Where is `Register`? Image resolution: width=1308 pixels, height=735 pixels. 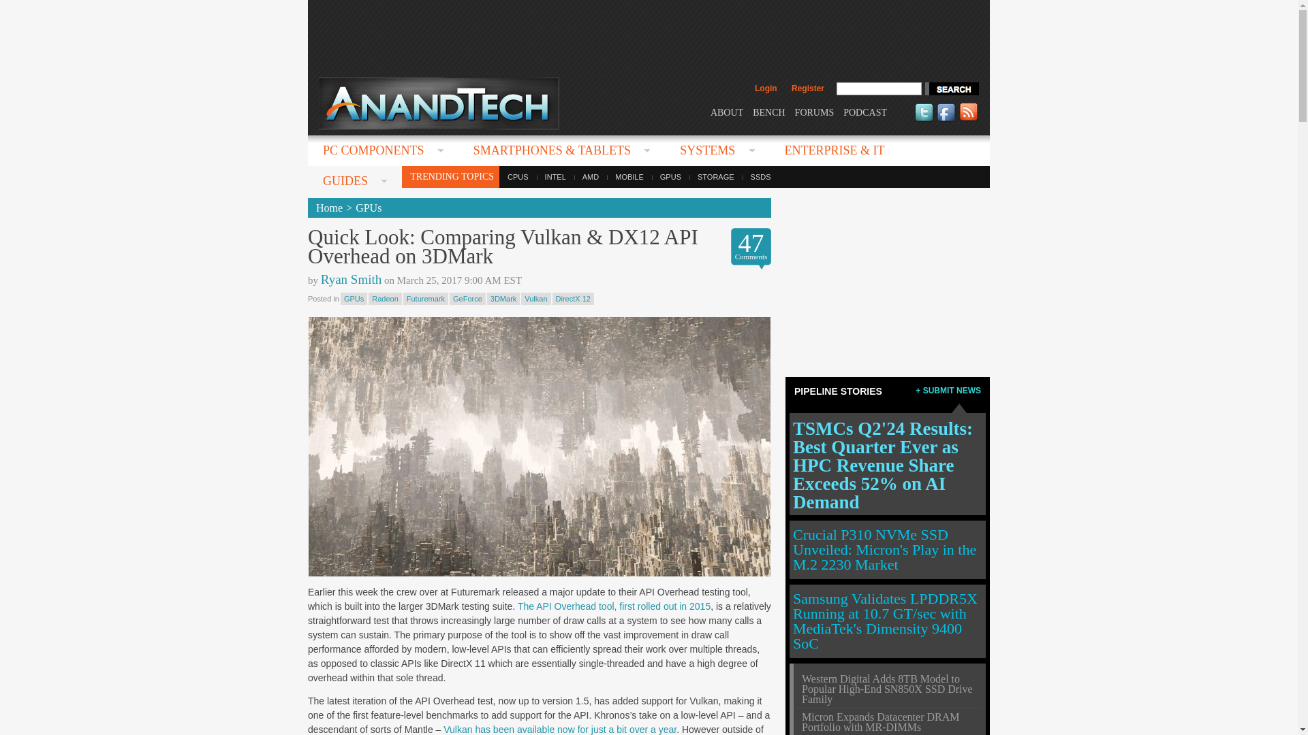 Register is located at coordinates (807, 88).